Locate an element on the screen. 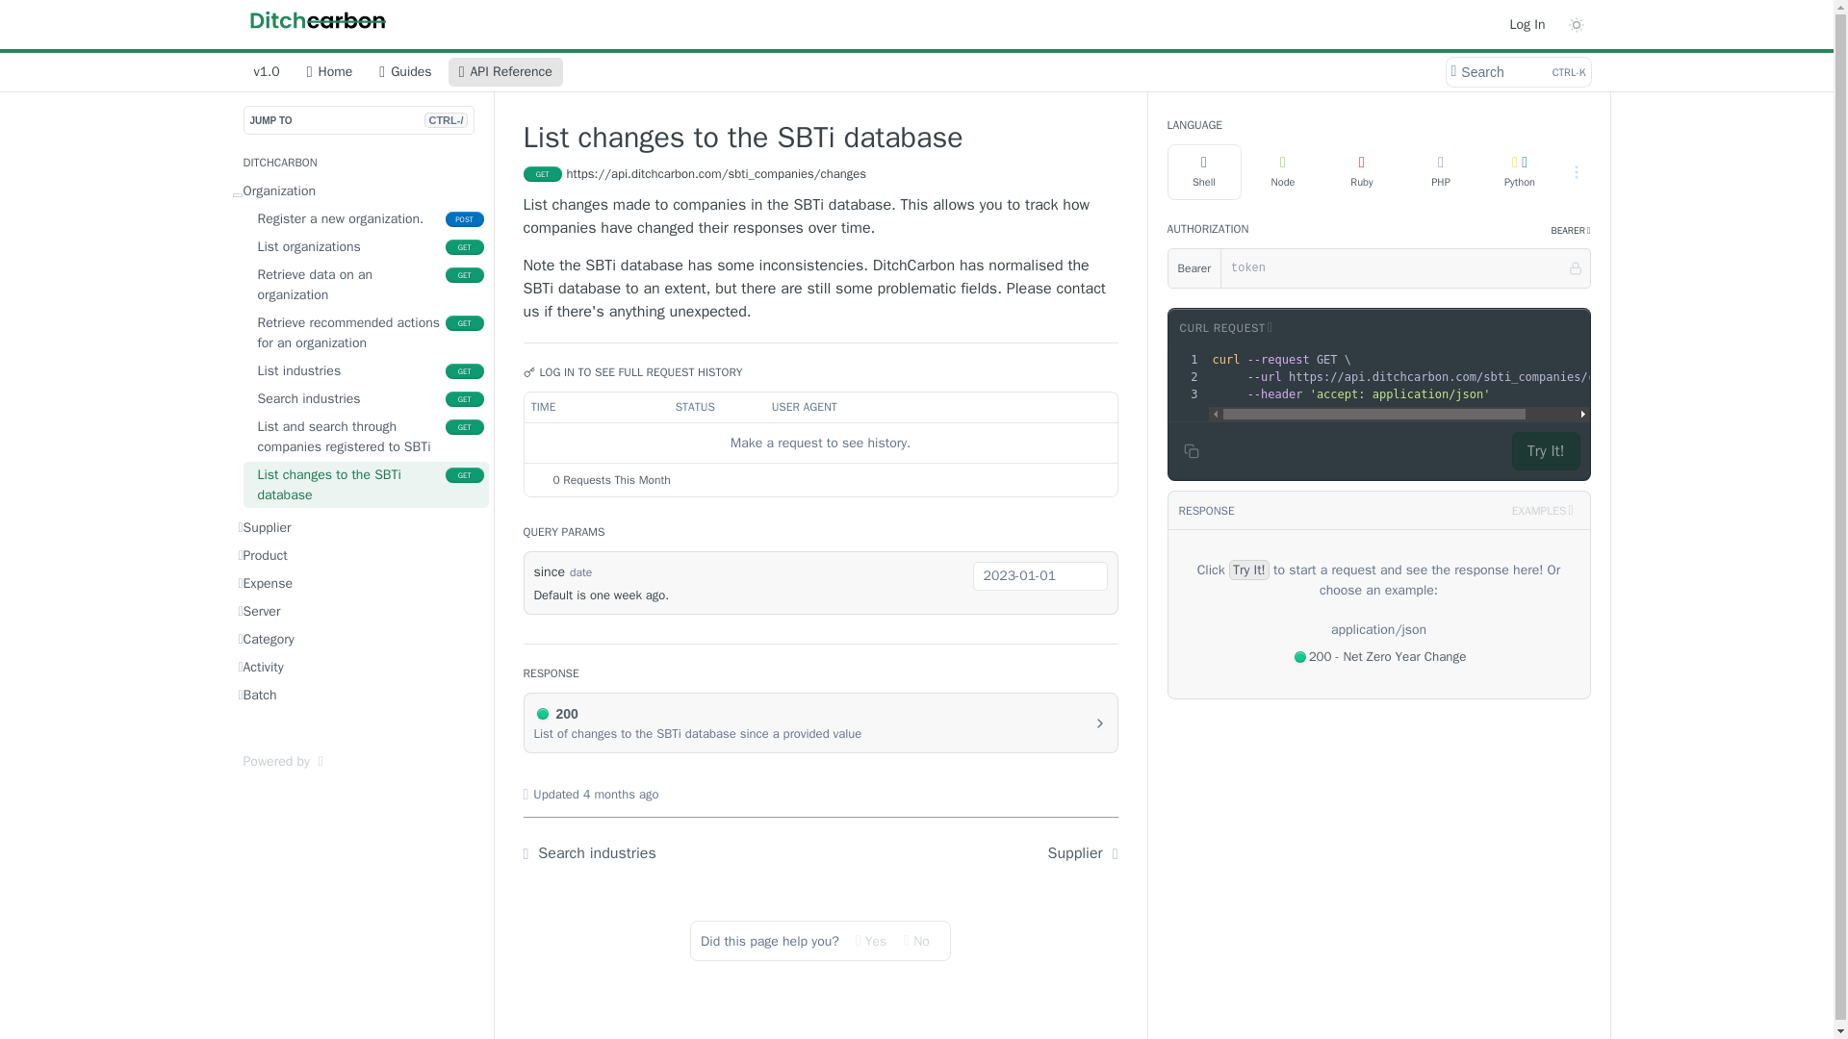  Guides is located at coordinates (364, 217).